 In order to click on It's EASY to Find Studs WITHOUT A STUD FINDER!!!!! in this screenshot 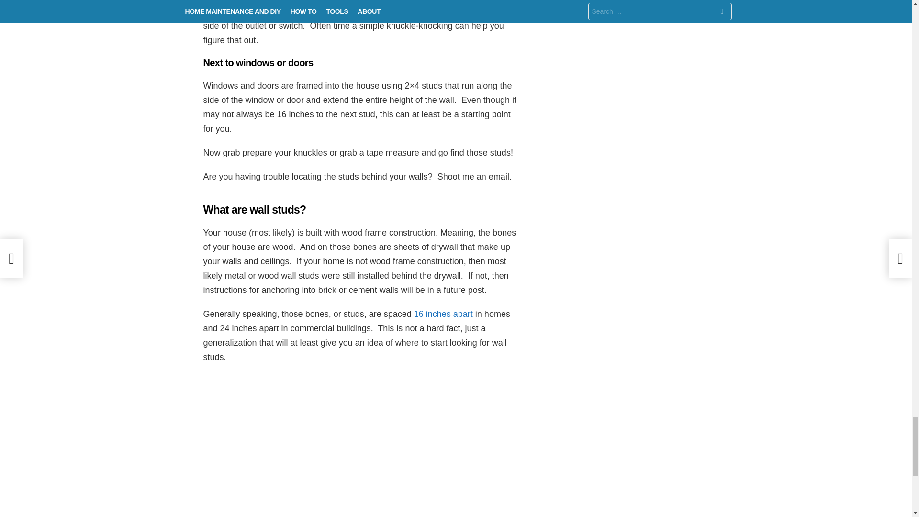, I will do `click(361, 445)`.